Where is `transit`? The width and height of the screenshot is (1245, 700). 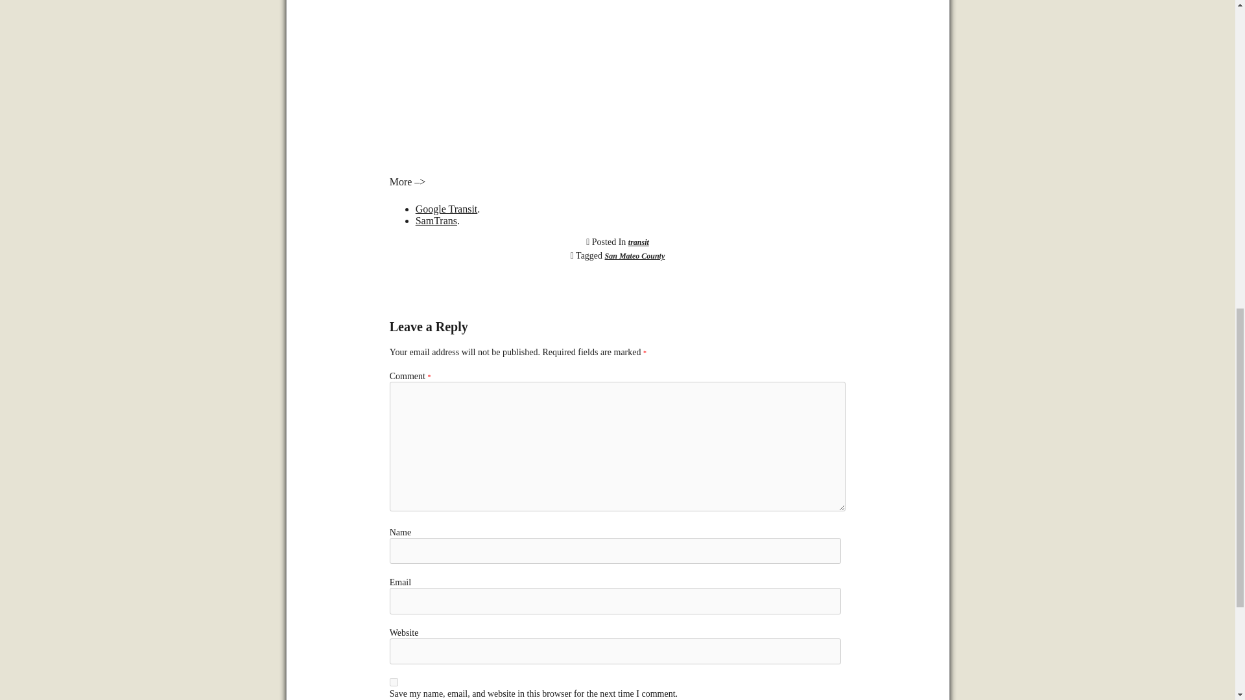 transit is located at coordinates (638, 242).